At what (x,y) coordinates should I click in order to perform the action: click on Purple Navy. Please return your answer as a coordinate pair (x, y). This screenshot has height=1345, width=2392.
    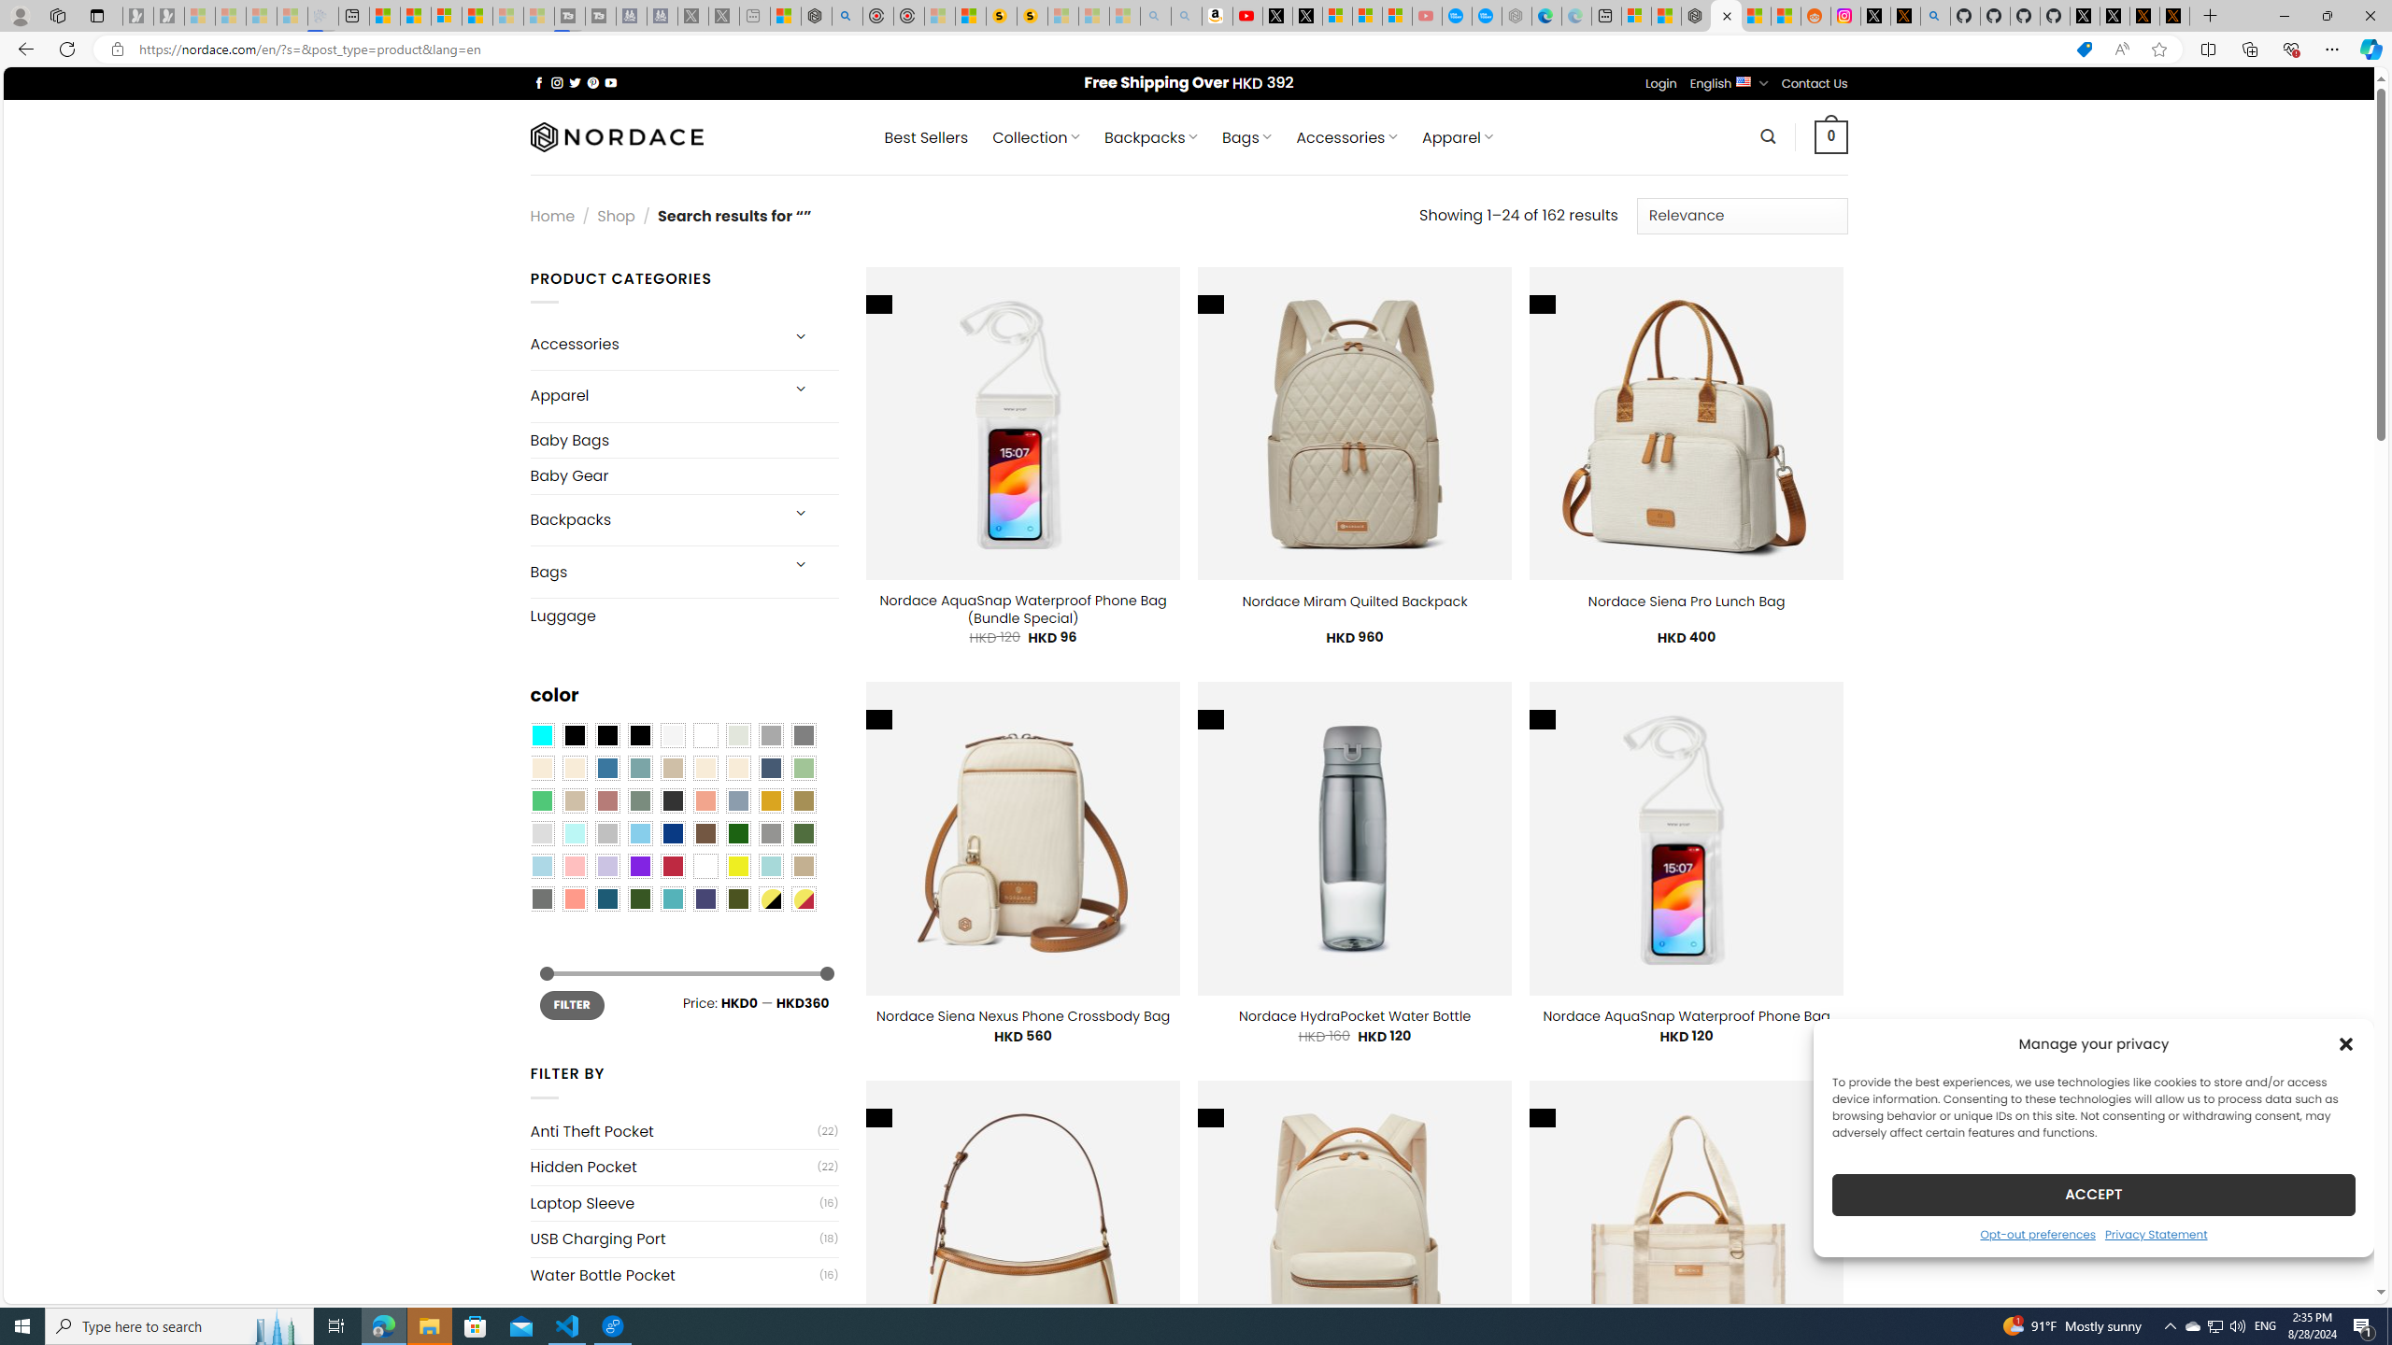
    Looking at the image, I should click on (705, 899).